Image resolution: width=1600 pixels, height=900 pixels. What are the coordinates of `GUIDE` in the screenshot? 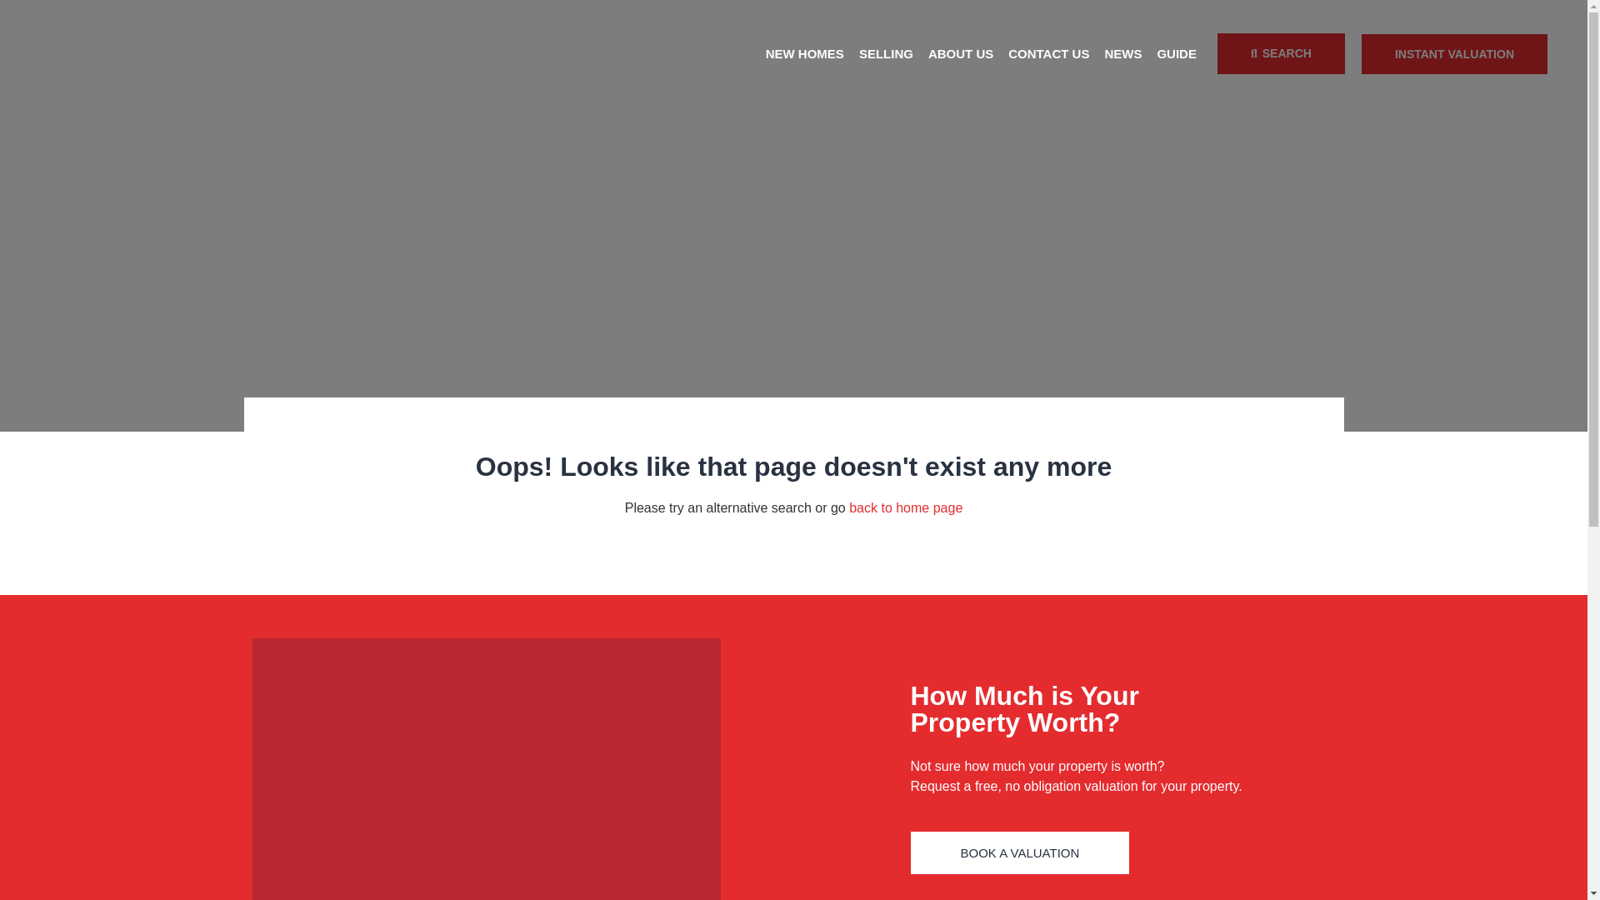 It's located at (1177, 53).